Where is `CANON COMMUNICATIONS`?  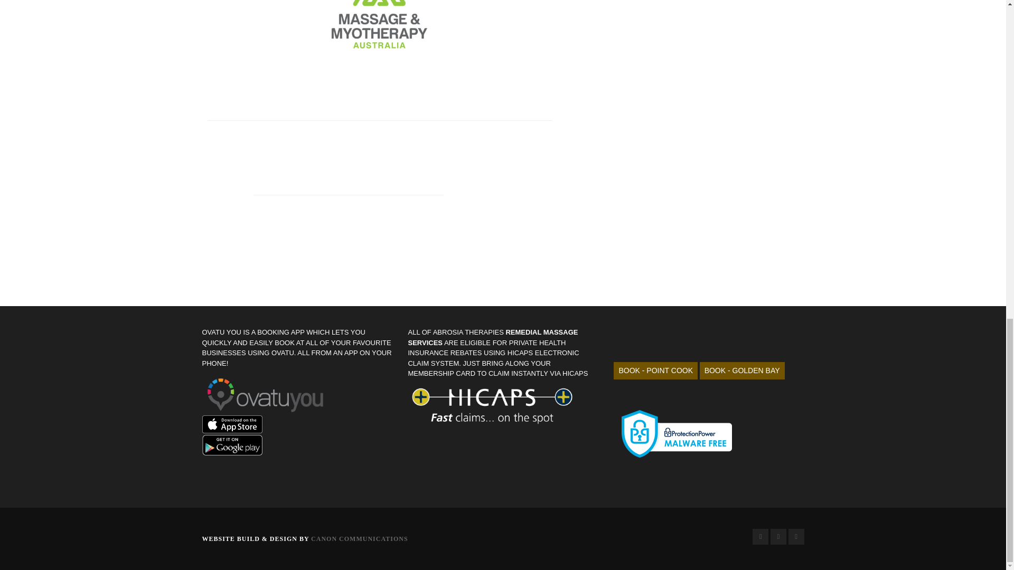
CANON COMMUNICATIONS is located at coordinates (359, 539).